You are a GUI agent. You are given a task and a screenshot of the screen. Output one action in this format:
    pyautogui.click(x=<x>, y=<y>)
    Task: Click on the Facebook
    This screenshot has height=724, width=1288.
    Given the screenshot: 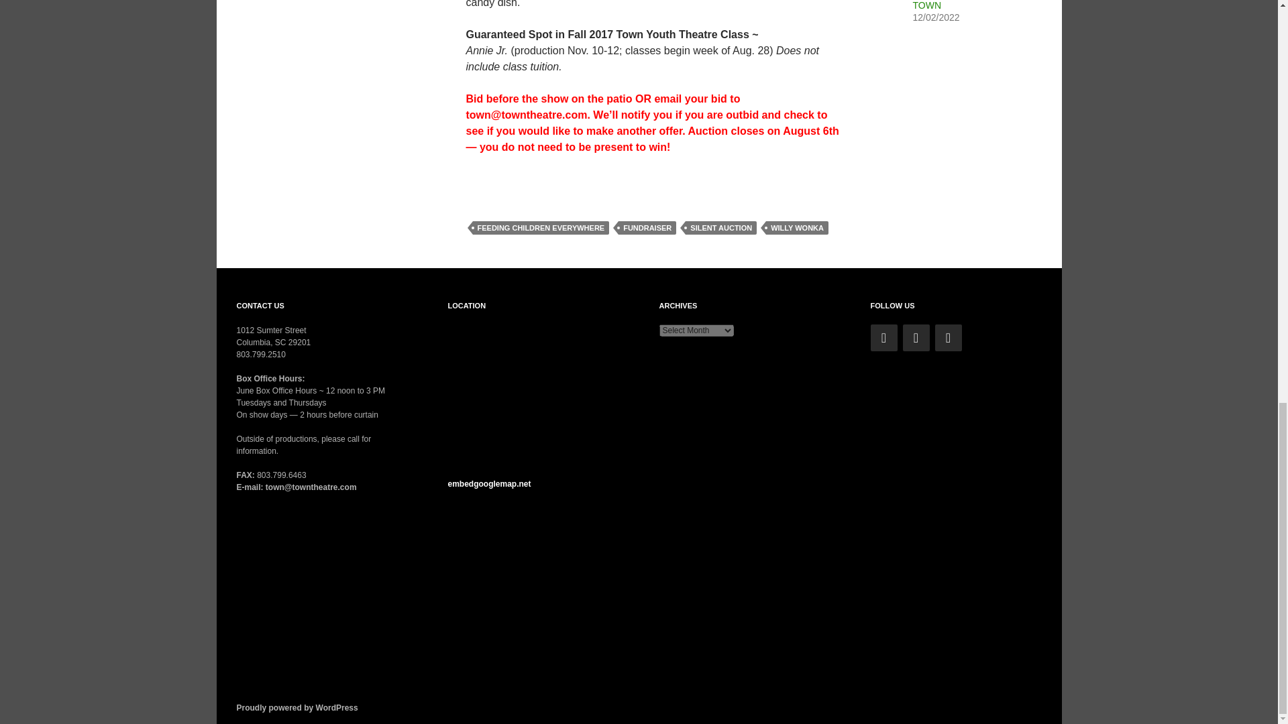 What is the action you would take?
    pyautogui.click(x=916, y=337)
    